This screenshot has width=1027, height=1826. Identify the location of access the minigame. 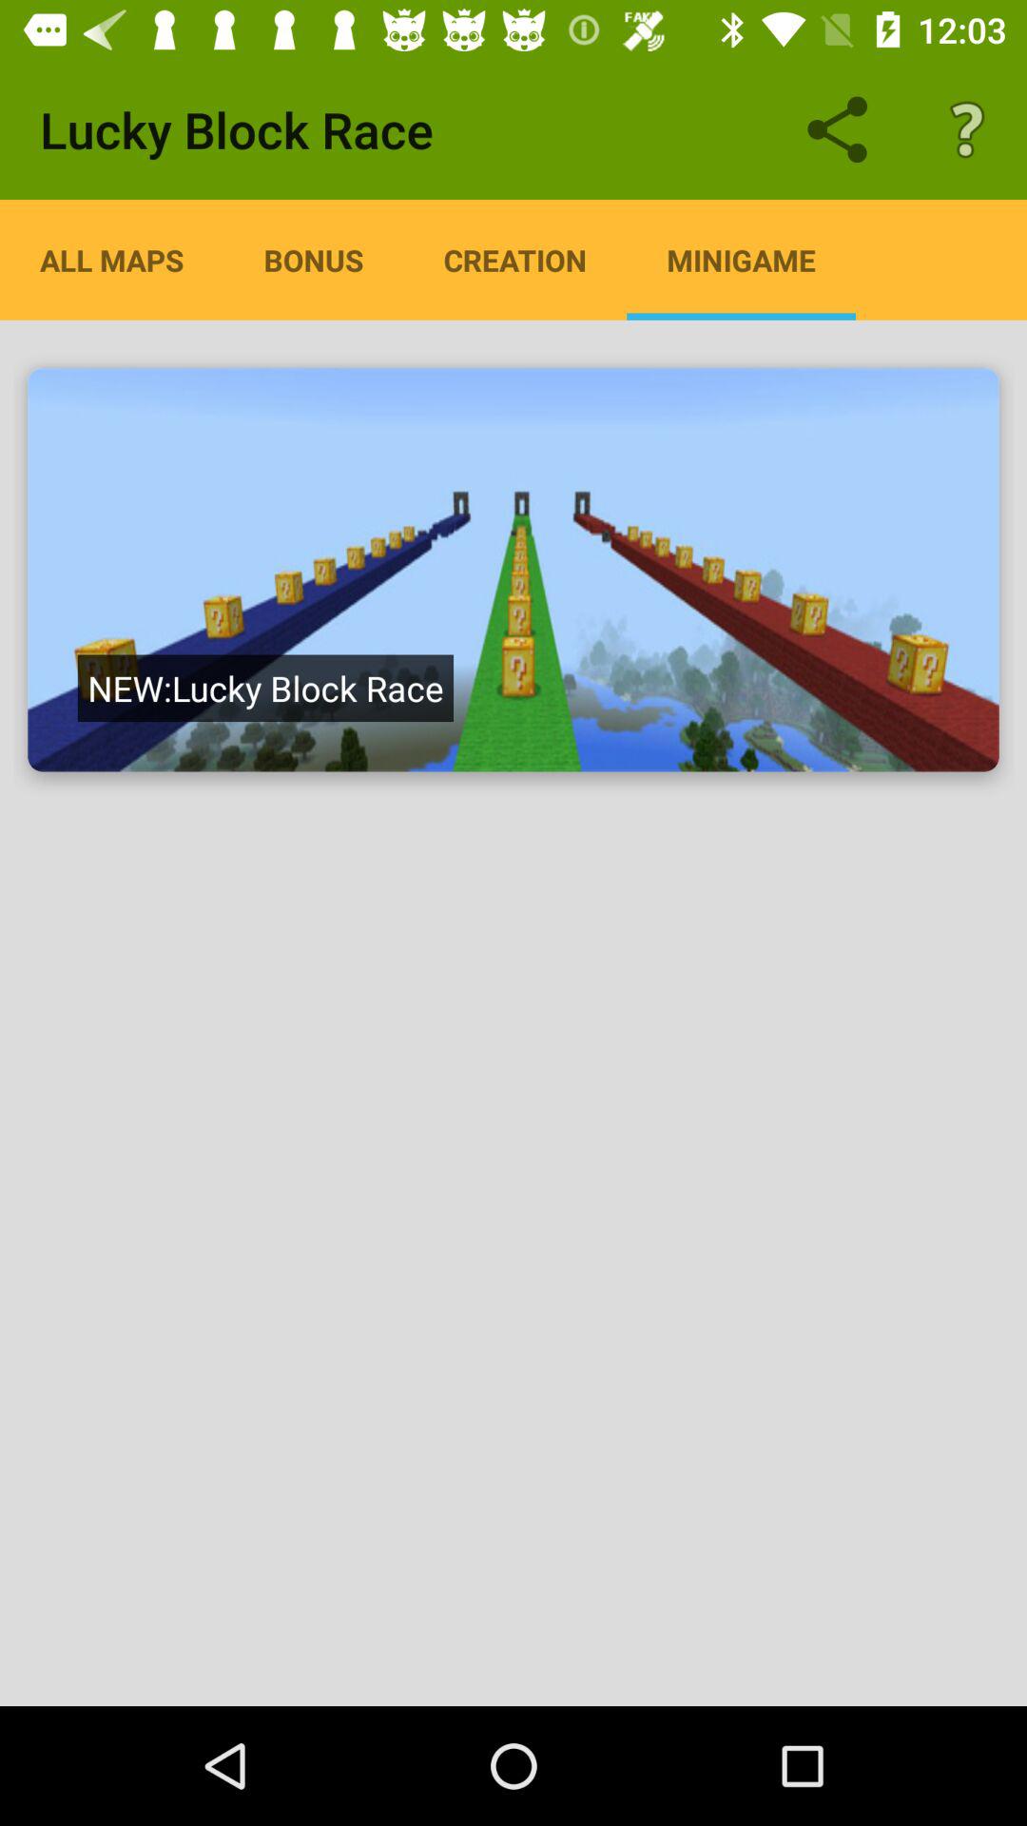
(513, 570).